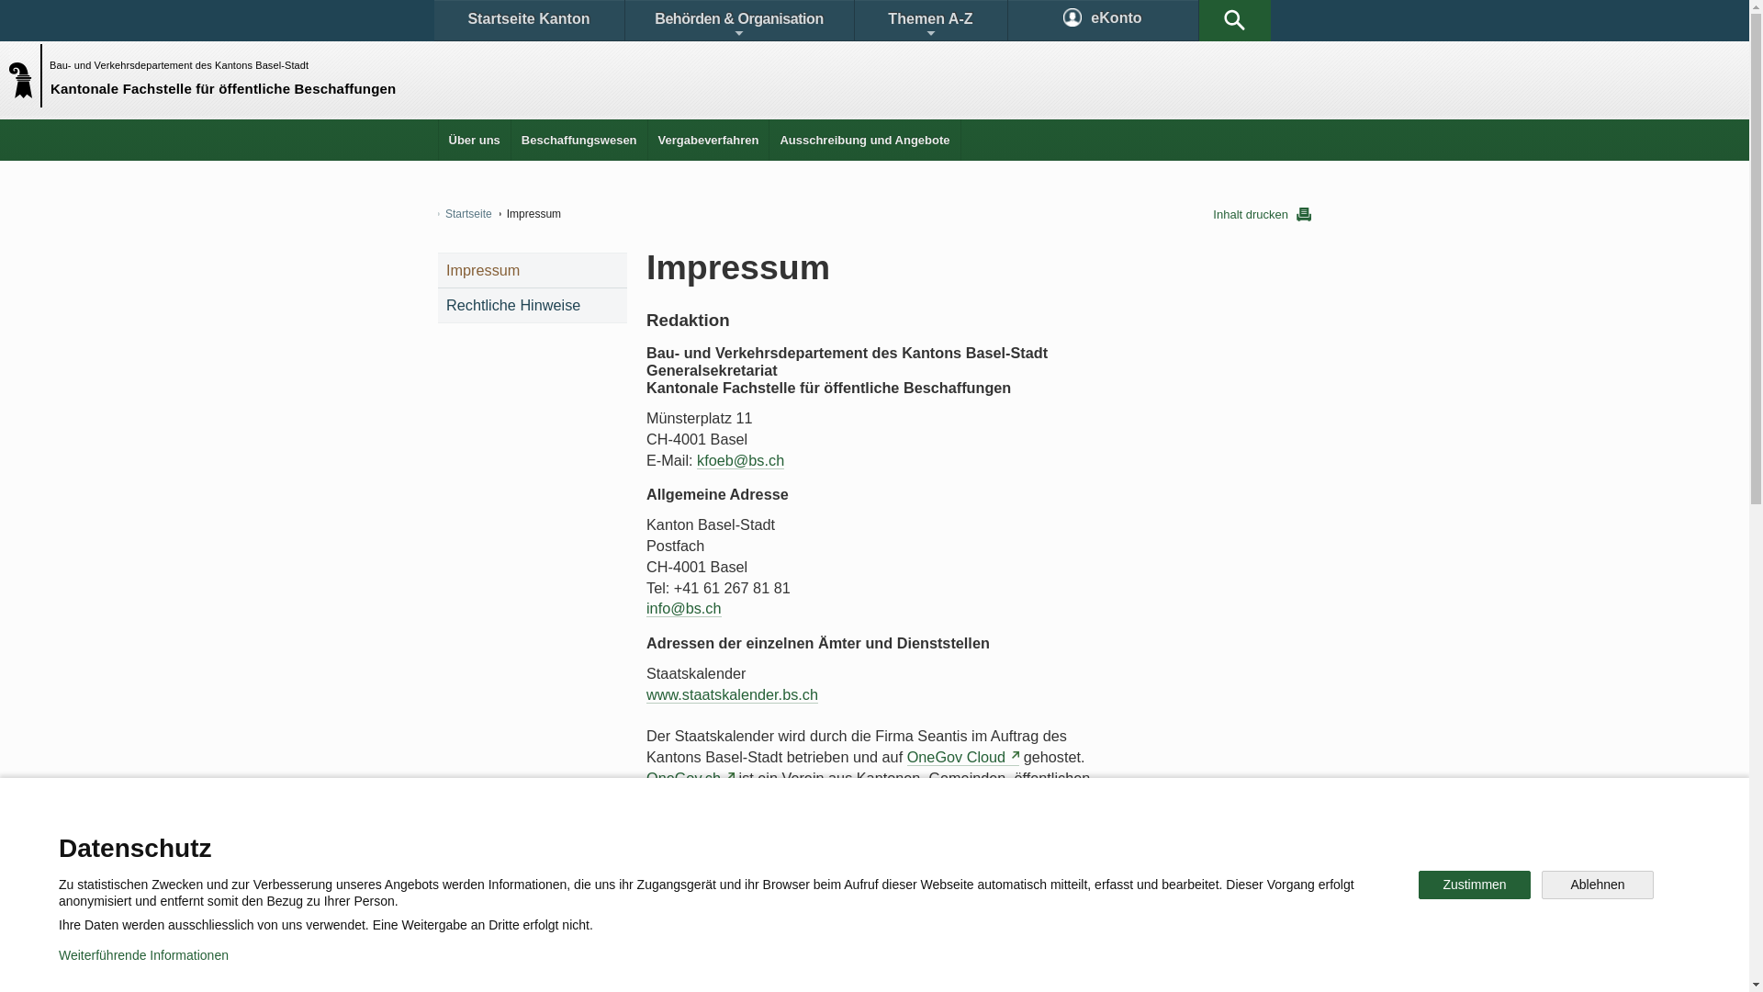 Image resolution: width=1763 pixels, height=992 pixels. I want to click on Kontakt, so click(492, 840).